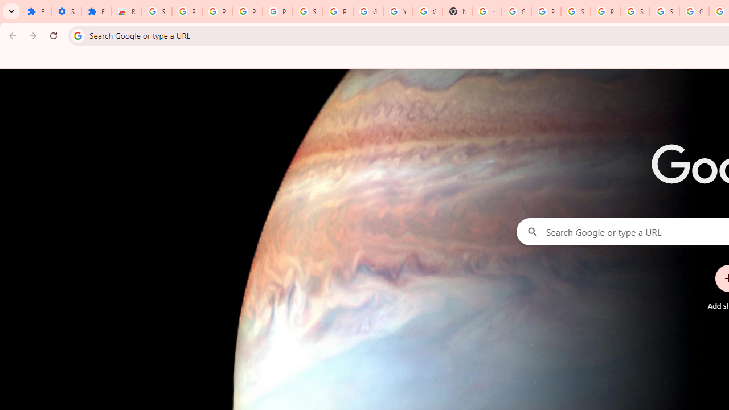 The height and width of the screenshot is (410, 729). What do you see at coordinates (575, 11) in the screenshot?
I see `Sign in - Google Accounts` at bounding box center [575, 11].